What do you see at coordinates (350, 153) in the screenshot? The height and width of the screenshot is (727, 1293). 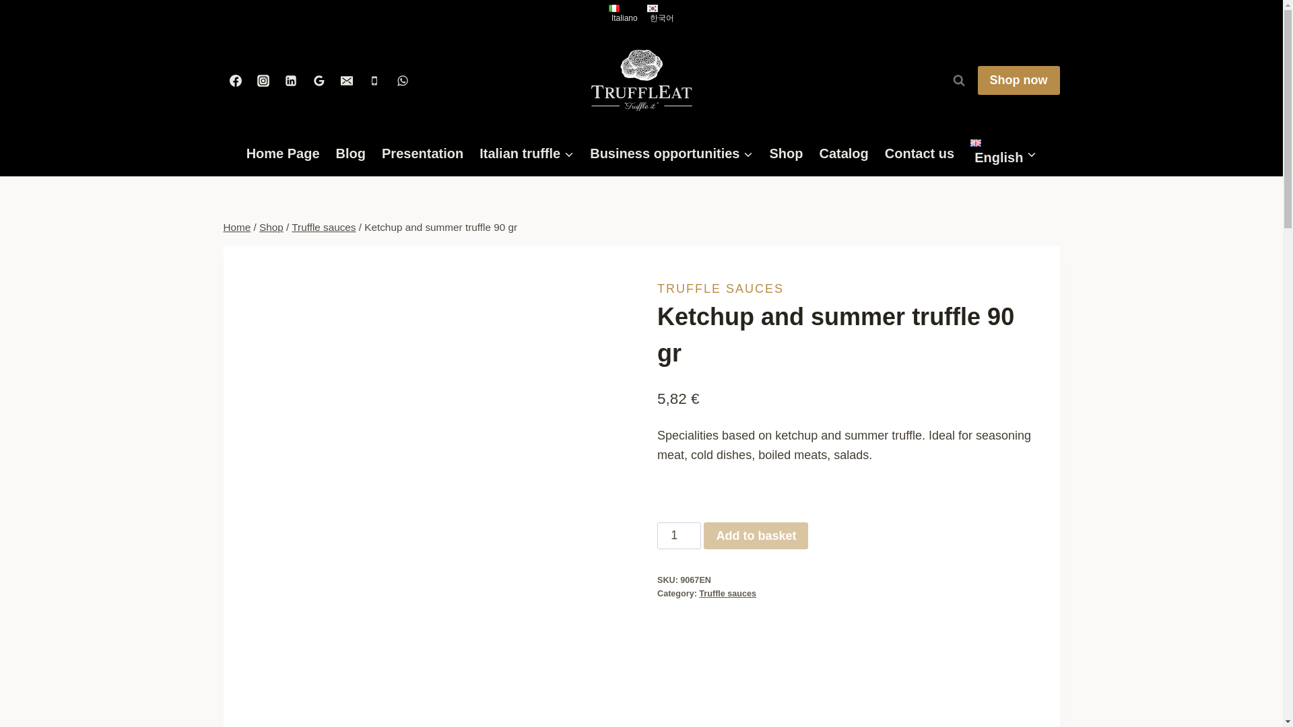 I see `Blog` at bounding box center [350, 153].